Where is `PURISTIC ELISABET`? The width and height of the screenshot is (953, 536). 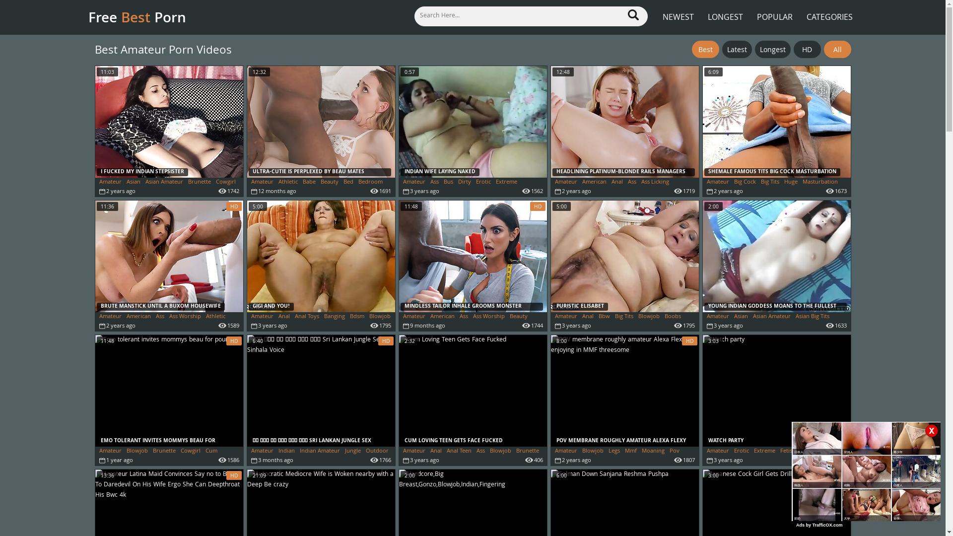
PURISTIC ELISABET is located at coordinates (625, 256).